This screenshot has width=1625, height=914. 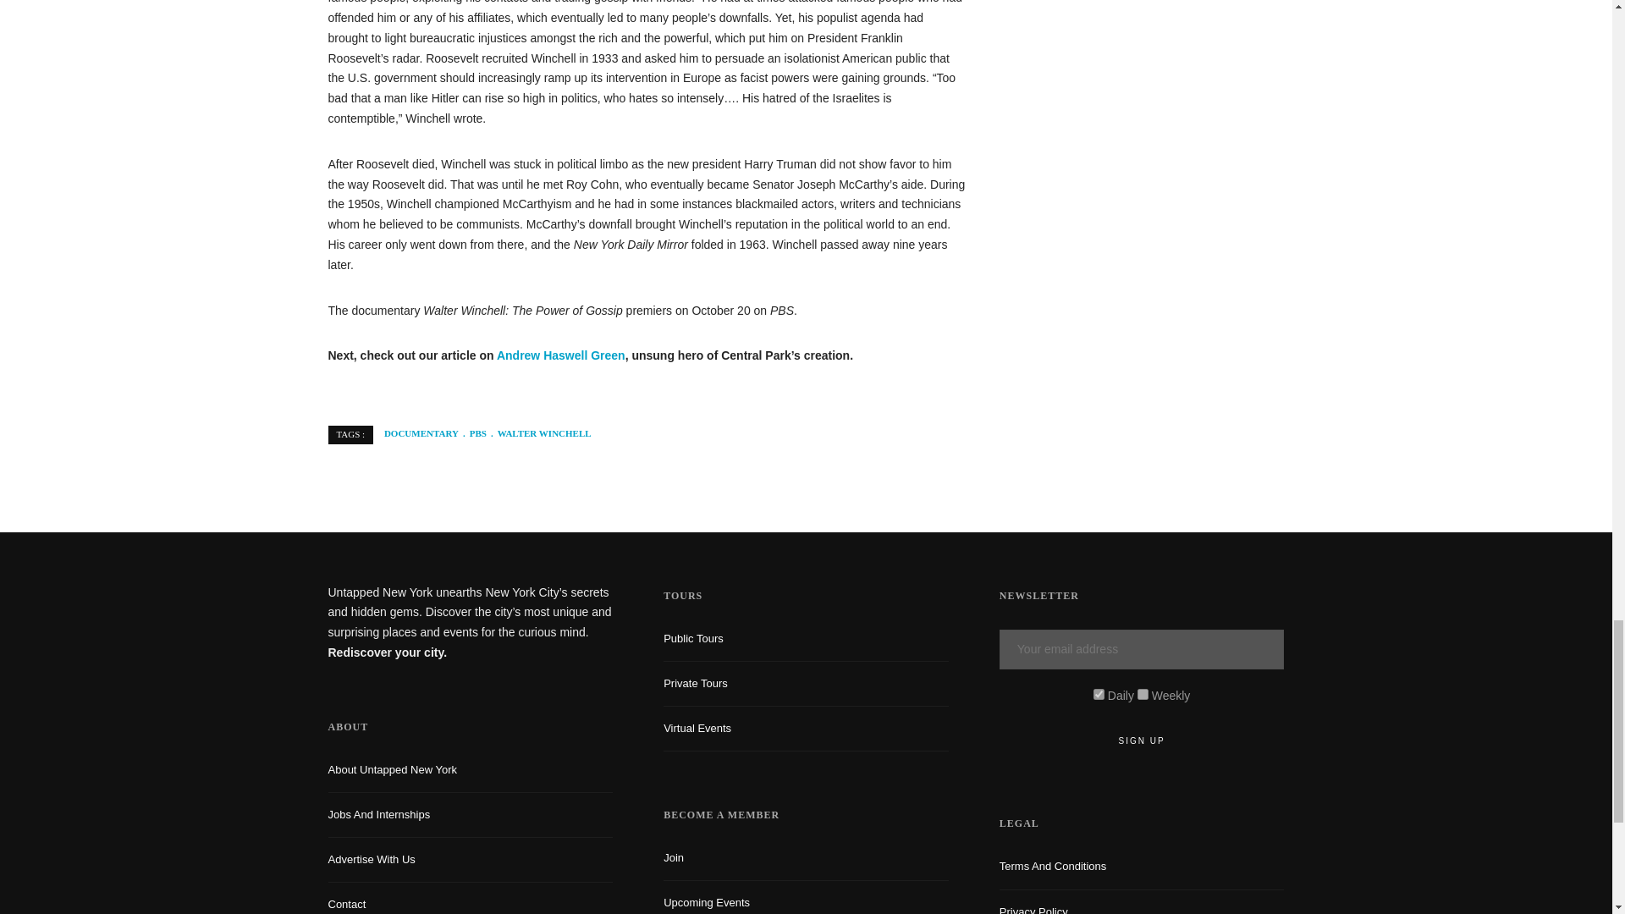 What do you see at coordinates (1143, 694) in the screenshot?
I see `7cff6a70fd` at bounding box center [1143, 694].